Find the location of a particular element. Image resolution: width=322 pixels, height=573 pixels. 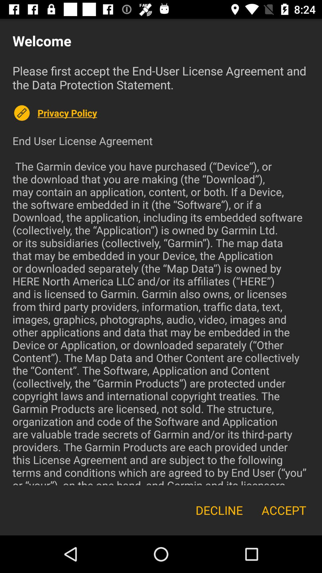

open the privacy policy is located at coordinates (174, 113).